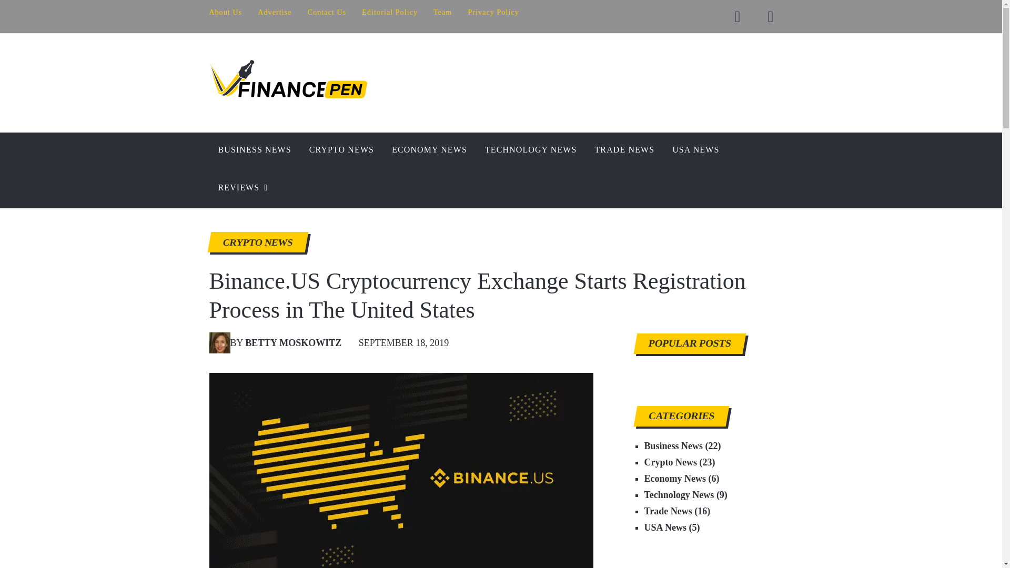  What do you see at coordinates (244, 189) in the screenshot?
I see `REVIEWS` at bounding box center [244, 189].